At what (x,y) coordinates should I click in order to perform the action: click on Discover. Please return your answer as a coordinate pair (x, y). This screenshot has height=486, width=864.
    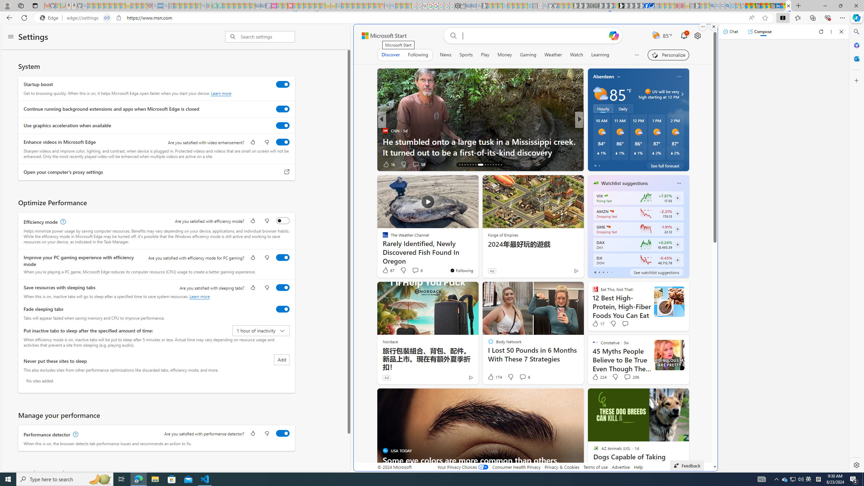
    Looking at the image, I should click on (391, 55).